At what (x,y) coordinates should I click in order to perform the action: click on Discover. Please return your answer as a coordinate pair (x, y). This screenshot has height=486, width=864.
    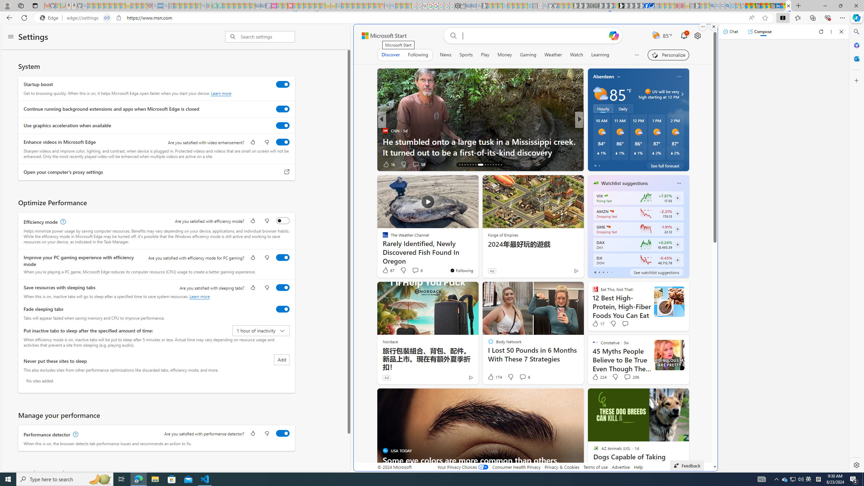
    Looking at the image, I should click on (391, 55).